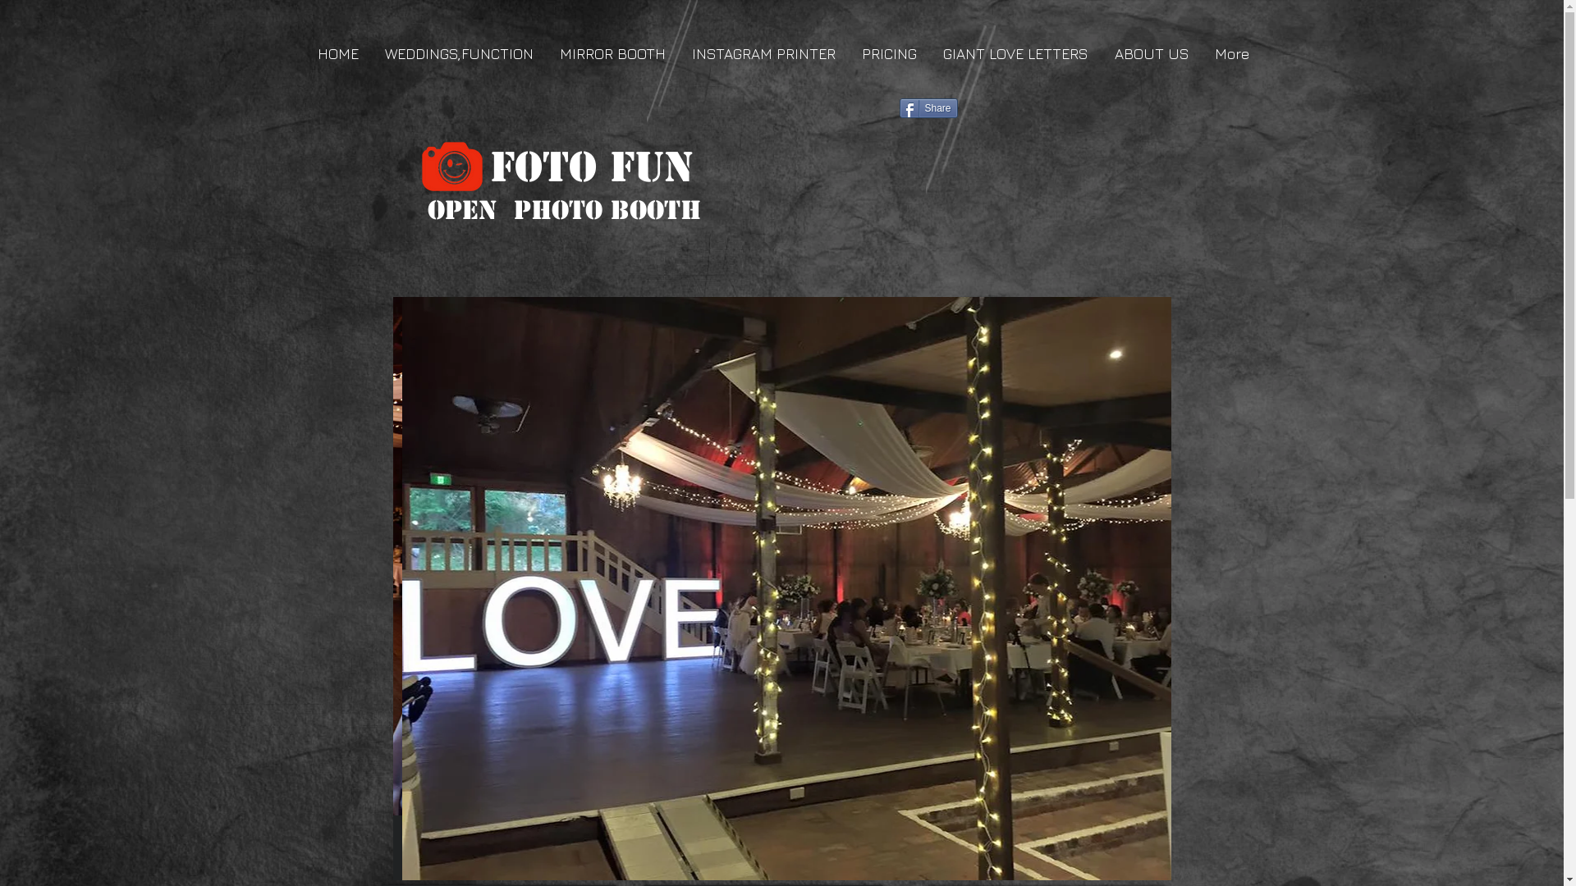 The width and height of the screenshot is (1576, 886). What do you see at coordinates (1015, 54) in the screenshot?
I see `GIANT LOVE LETTERS` at bounding box center [1015, 54].